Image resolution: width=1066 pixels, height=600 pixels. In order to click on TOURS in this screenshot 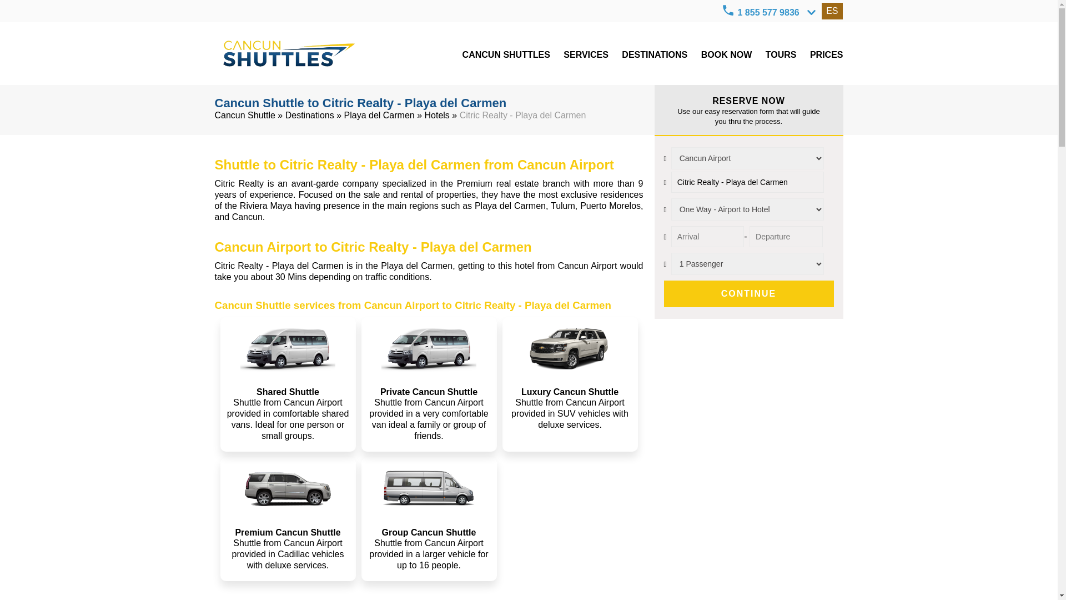, I will do `click(781, 54)`.